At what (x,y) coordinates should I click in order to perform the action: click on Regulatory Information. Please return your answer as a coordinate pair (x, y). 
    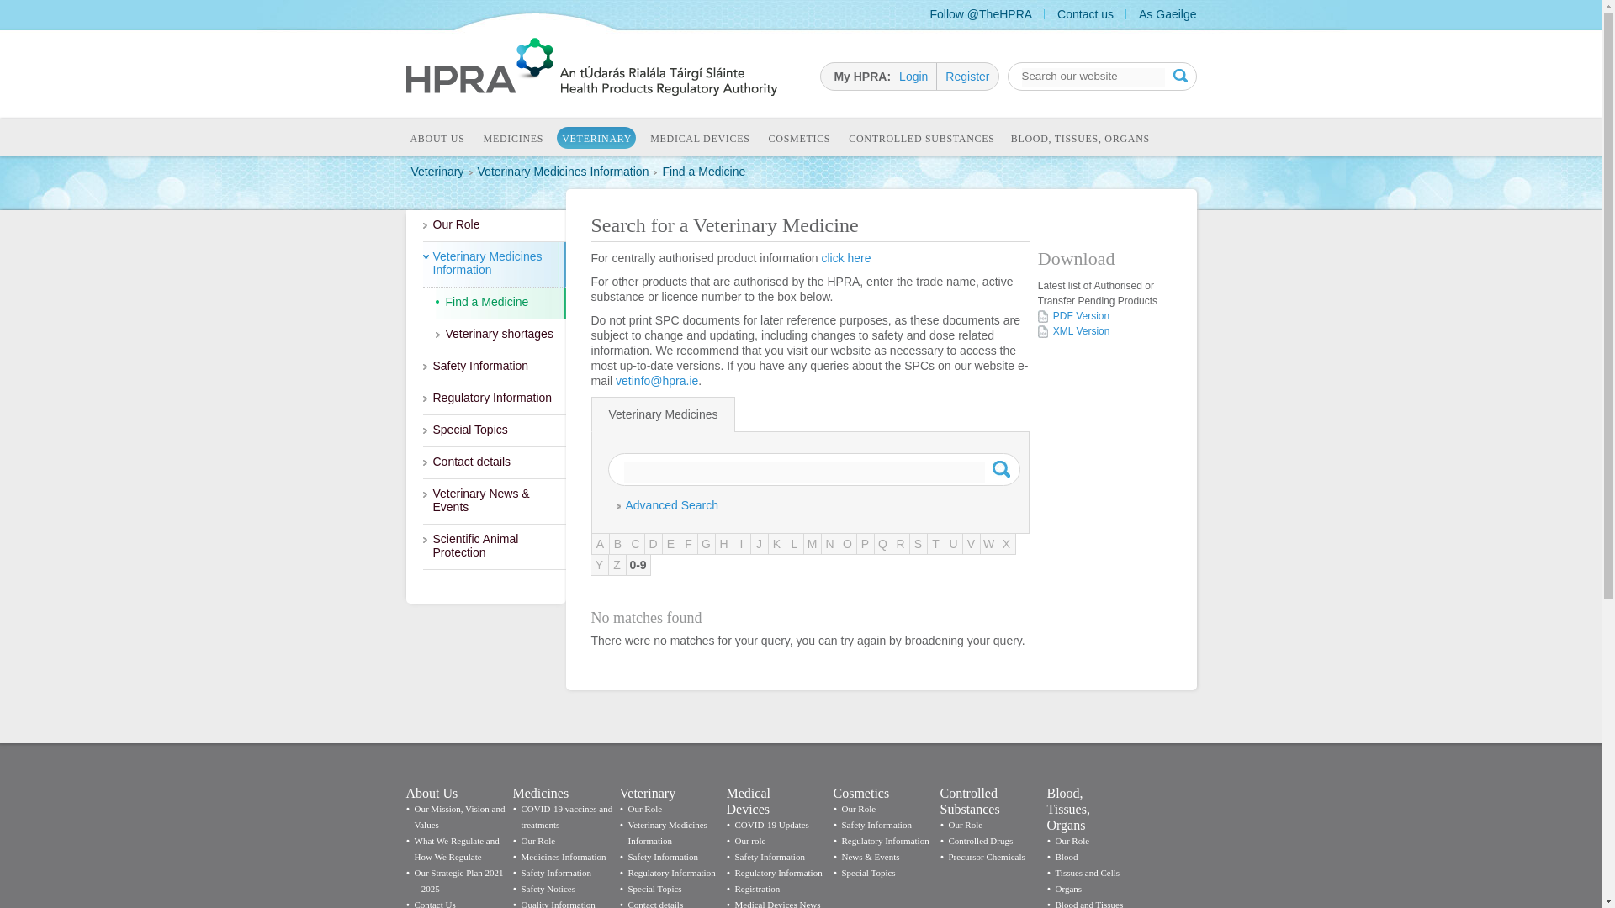
    Looking at the image, I should click on (493, 399).